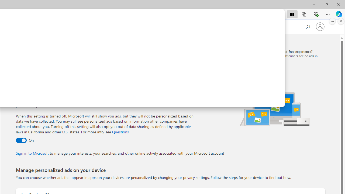 The width and height of the screenshot is (345, 194). What do you see at coordinates (89, 26) in the screenshot?
I see `Help` at bounding box center [89, 26].